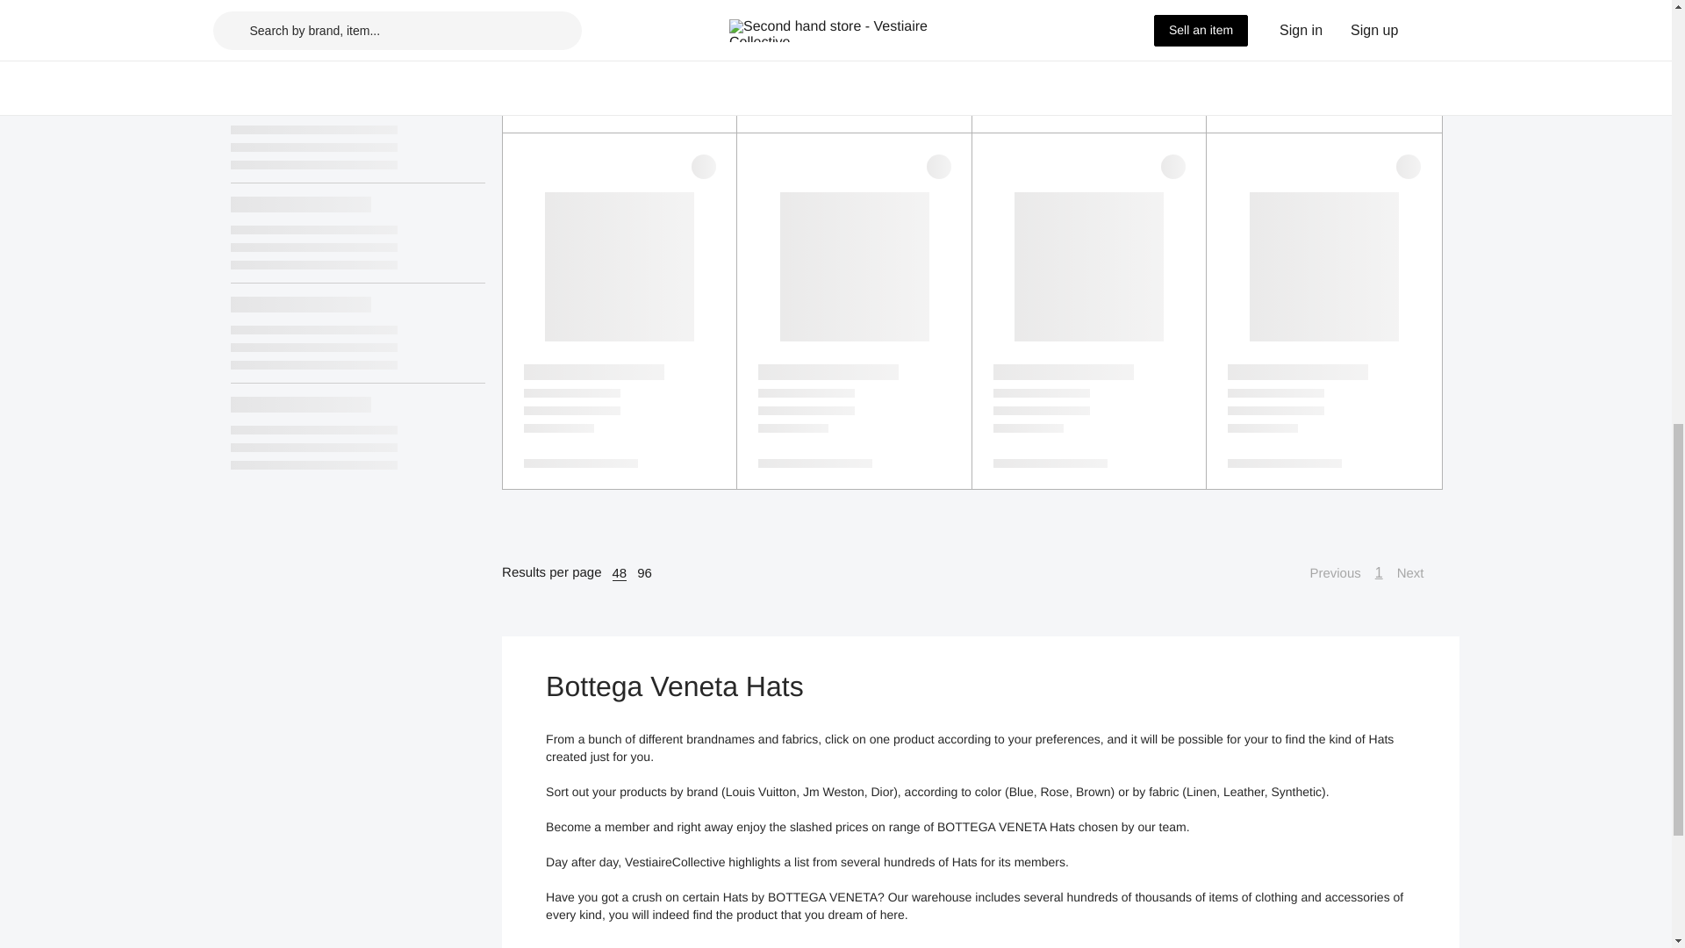 The width and height of the screenshot is (1685, 948). What do you see at coordinates (1325, 573) in the screenshot?
I see `Previous` at bounding box center [1325, 573].